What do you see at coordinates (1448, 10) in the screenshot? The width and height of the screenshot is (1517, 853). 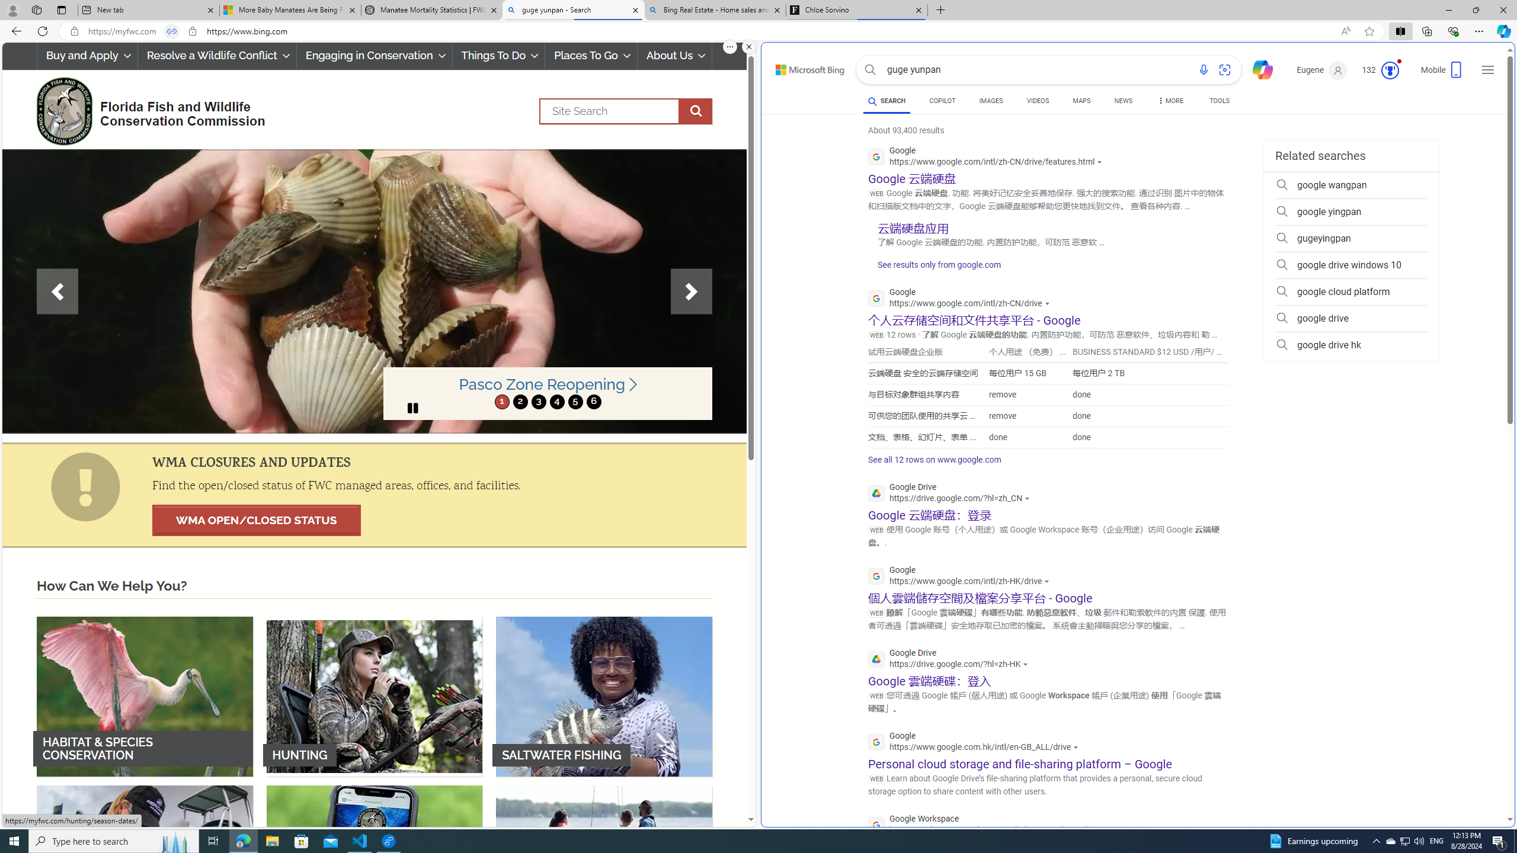 I see `Minimize` at bounding box center [1448, 10].